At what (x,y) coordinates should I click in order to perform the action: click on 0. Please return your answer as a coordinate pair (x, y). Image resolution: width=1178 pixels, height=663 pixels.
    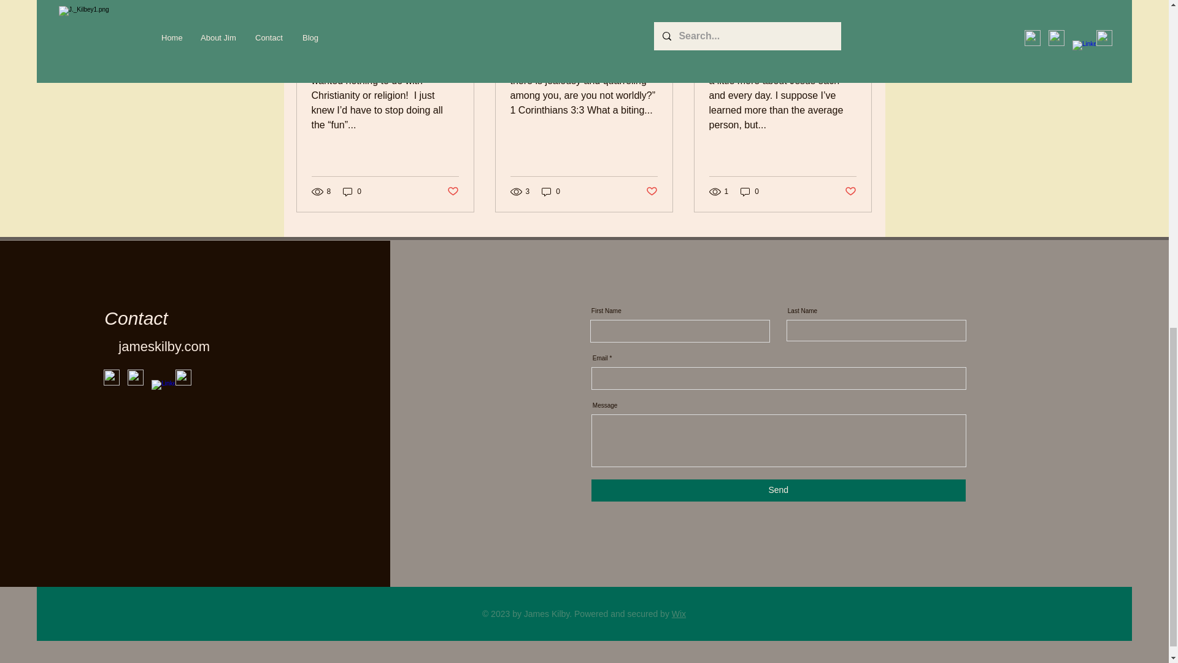
    Looking at the image, I should click on (551, 191).